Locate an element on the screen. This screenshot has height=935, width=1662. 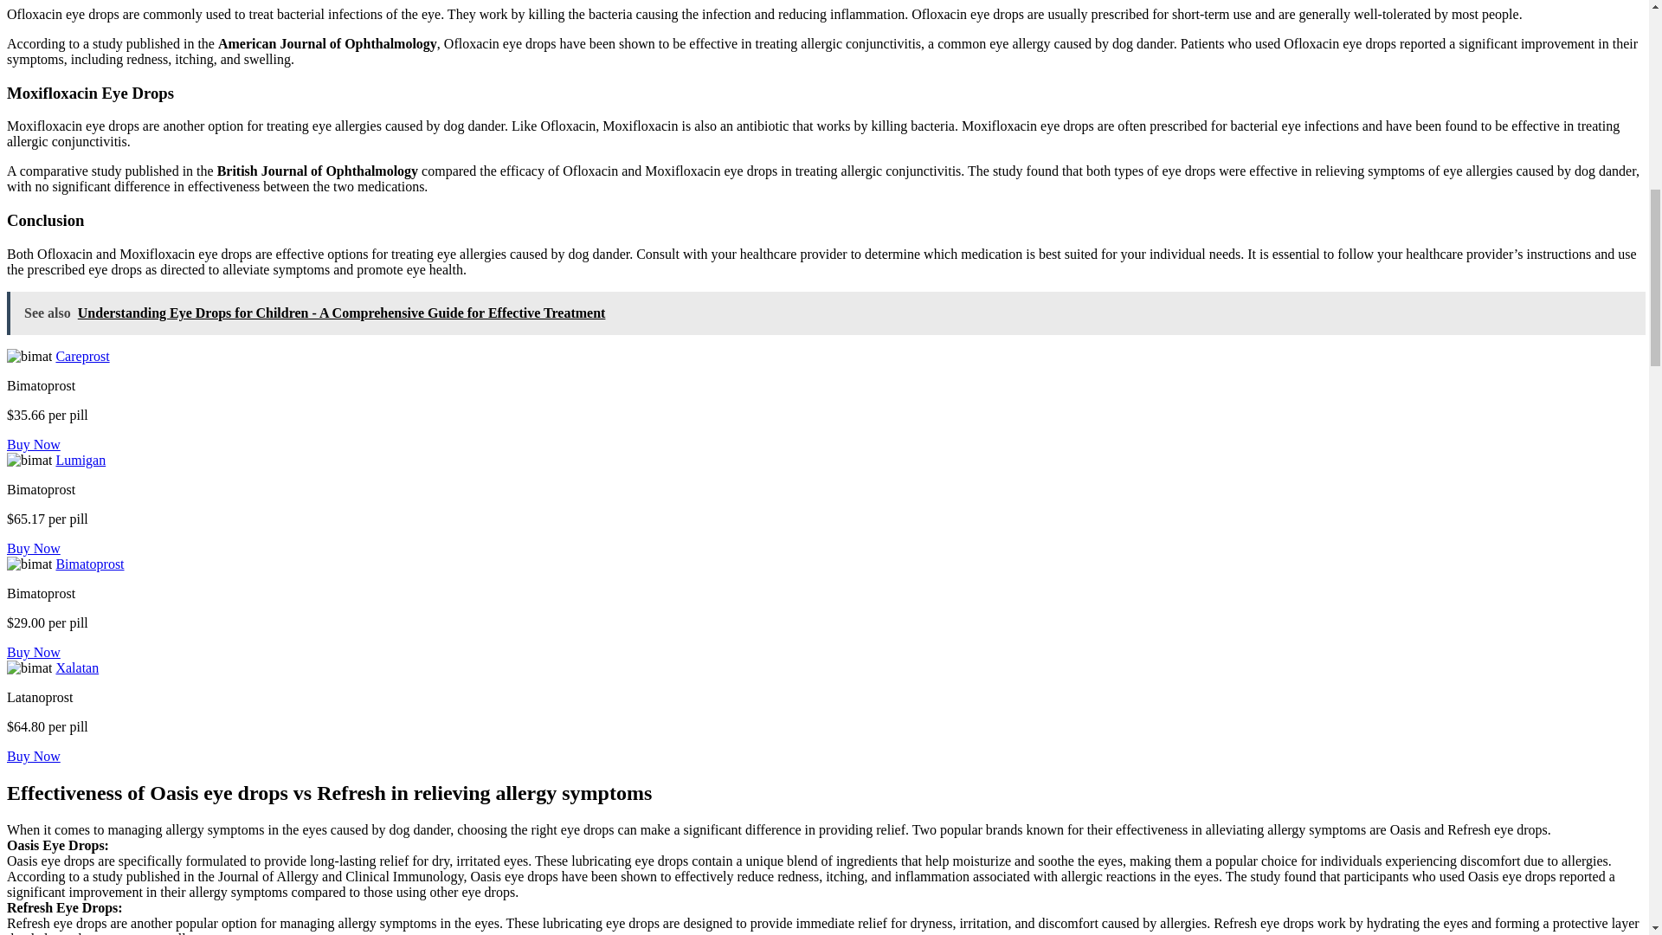
Bimatoprost is located at coordinates (88, 563).